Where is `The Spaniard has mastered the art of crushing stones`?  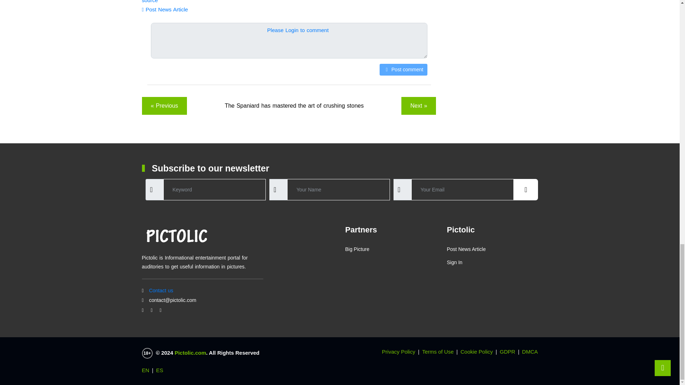
The Spaniard has mastered the art of crushing stones is located at coordinates (294, 106).